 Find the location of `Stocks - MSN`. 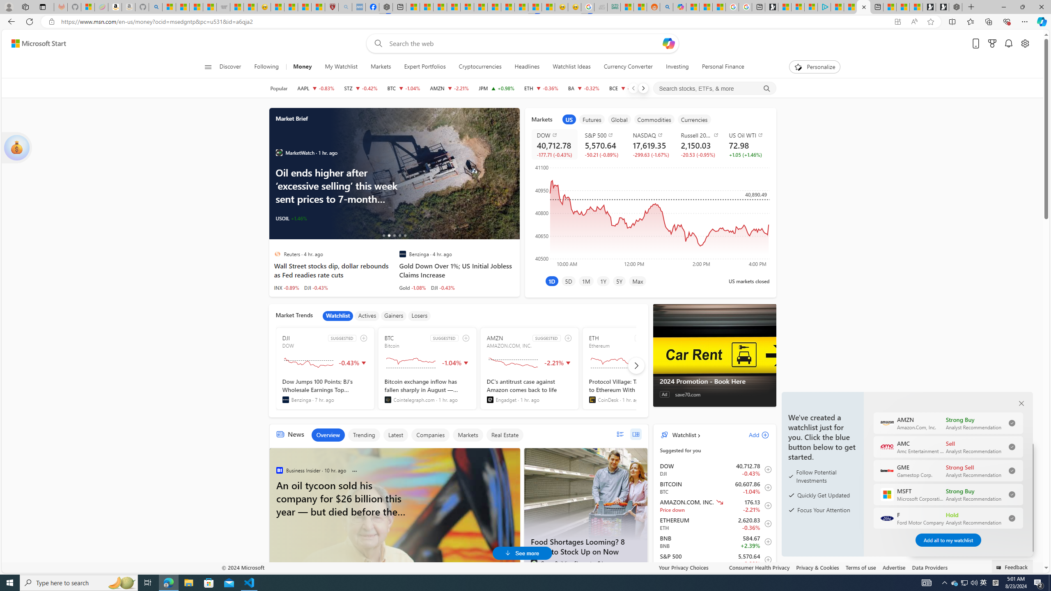

Stocks - MSN is located at coordinates (209, 7).